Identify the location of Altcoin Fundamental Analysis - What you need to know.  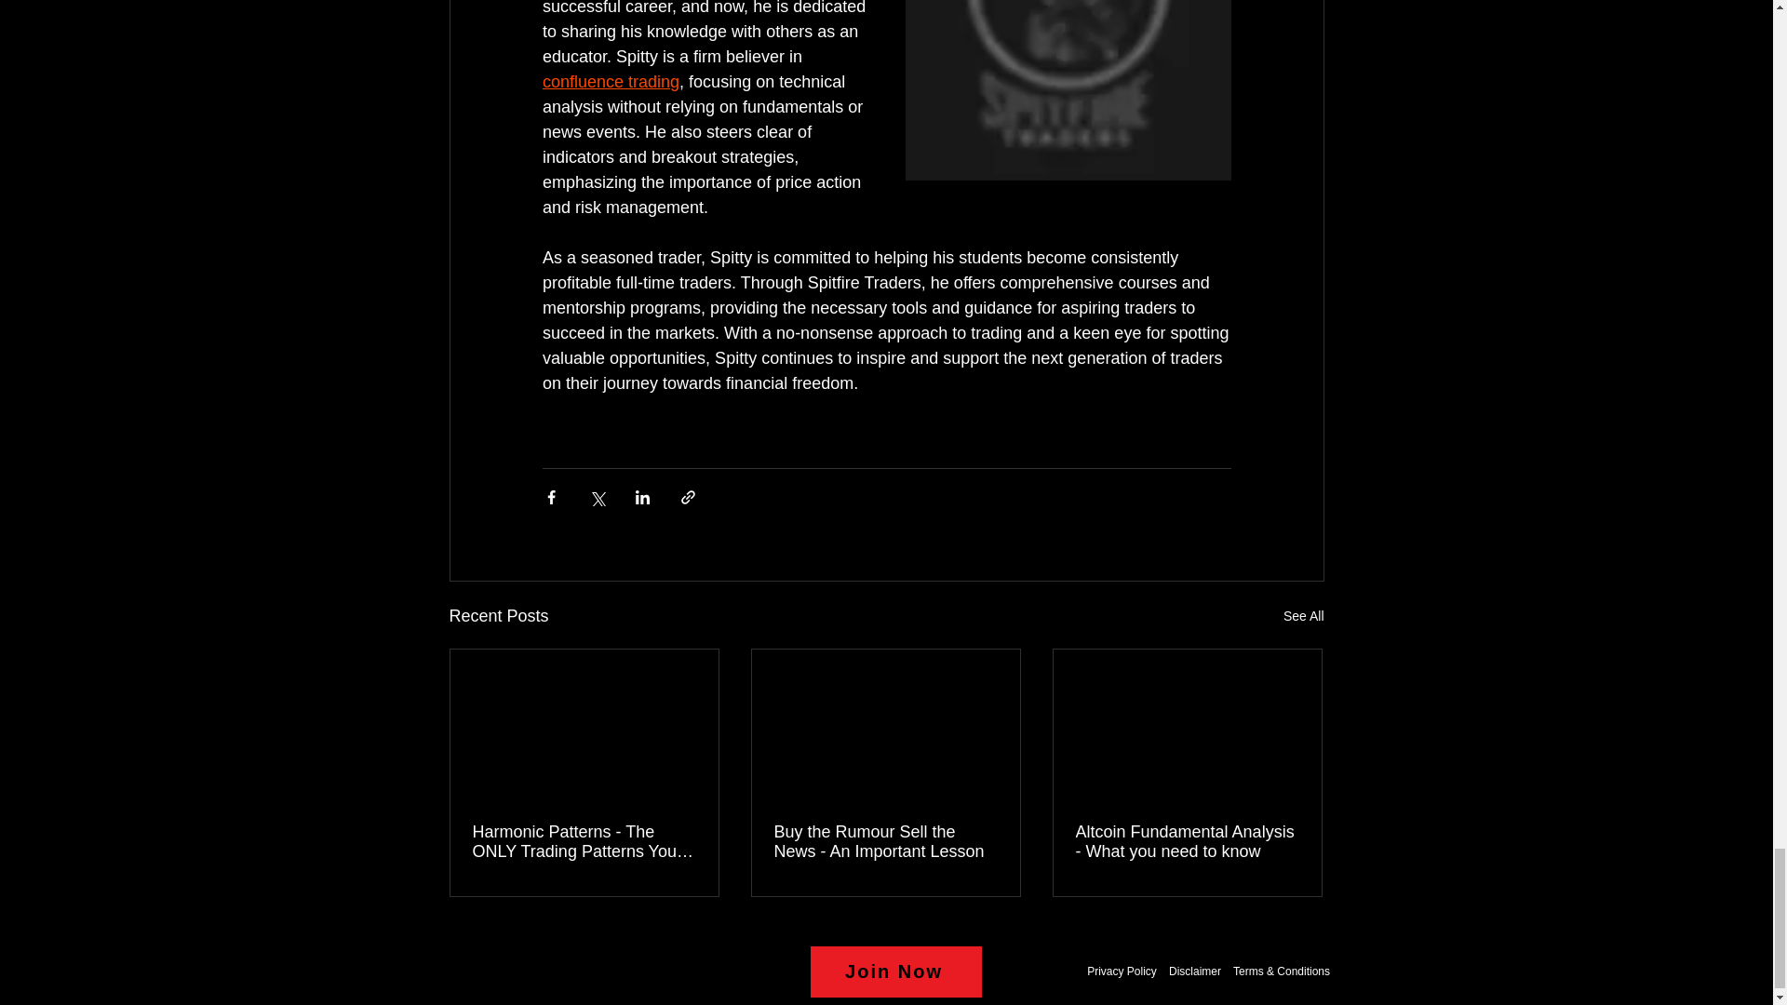
(1187, 841).